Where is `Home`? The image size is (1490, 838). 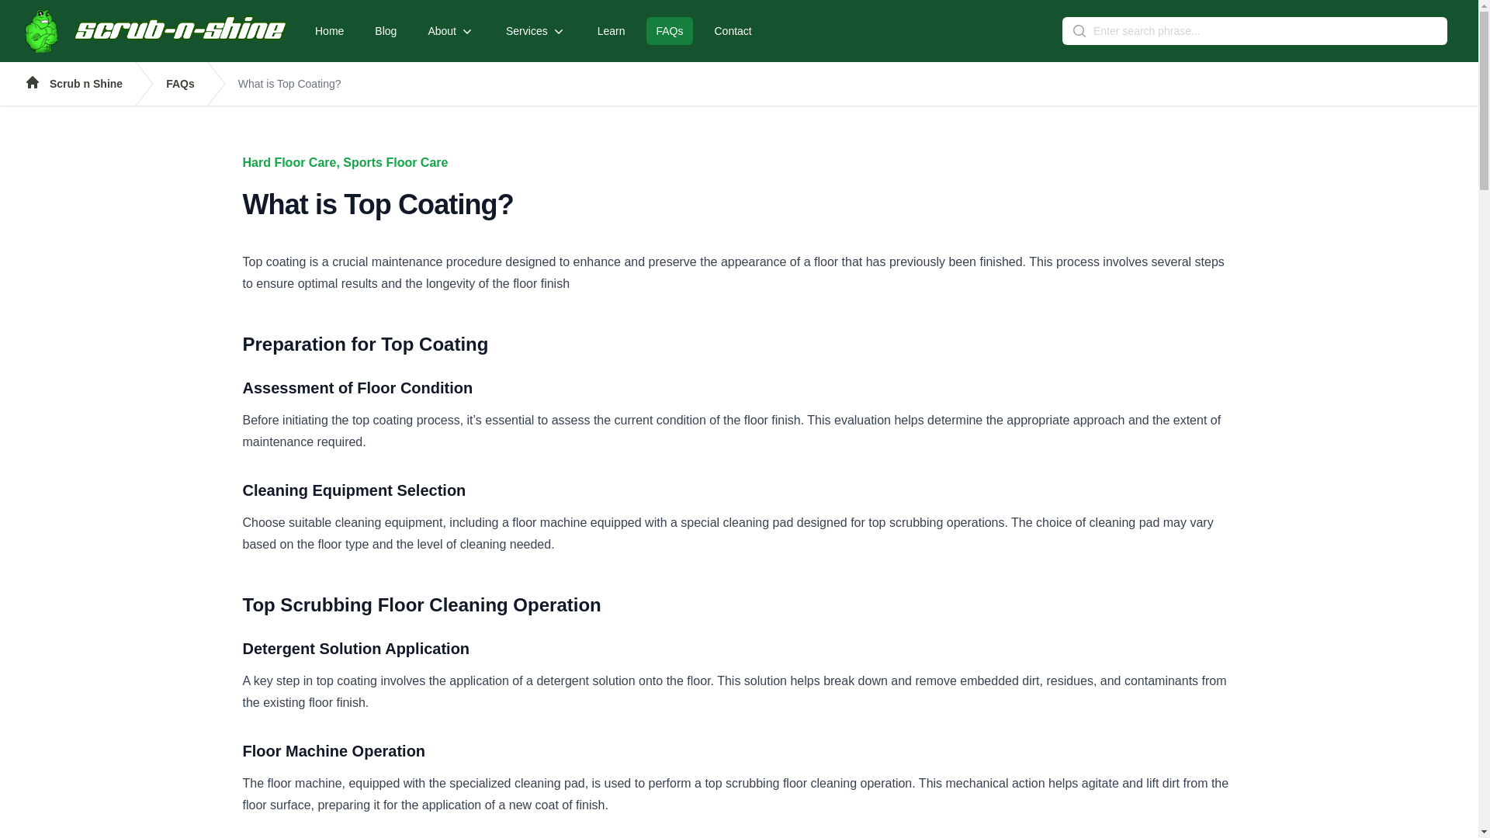 Home is located at coordinates (329, 31).